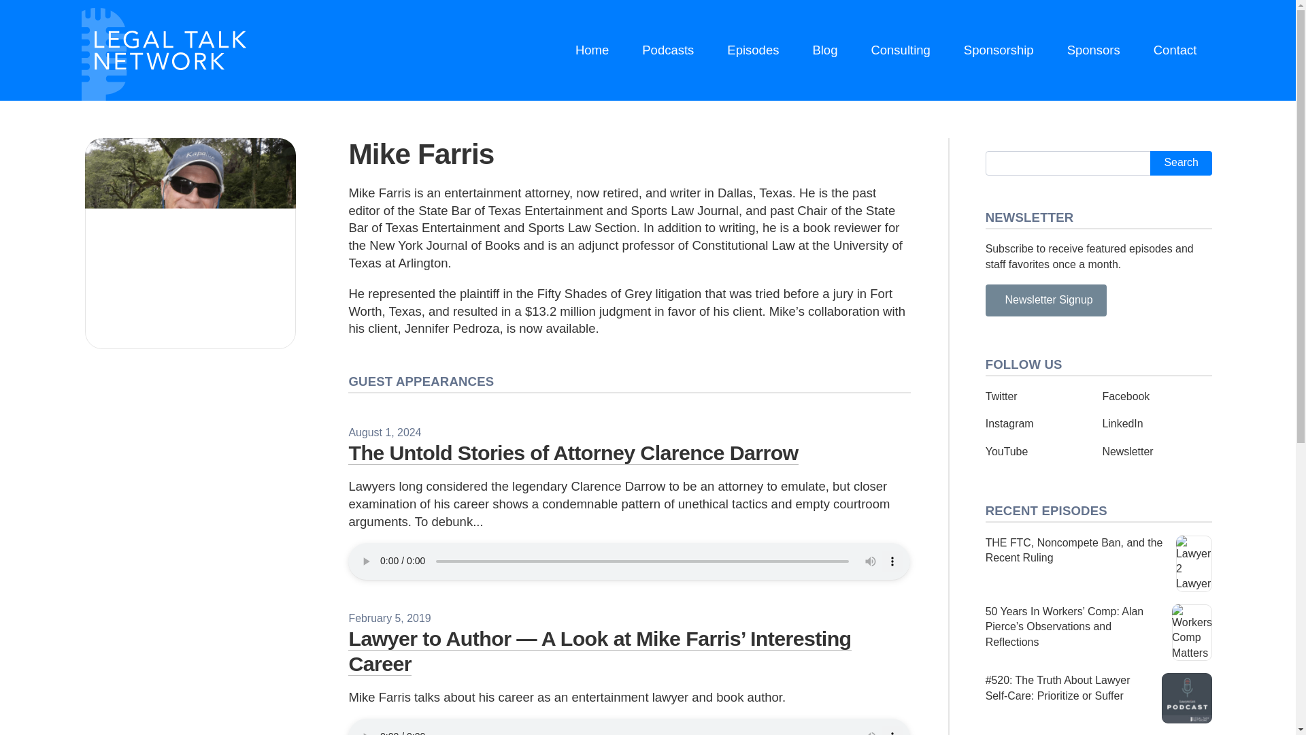 Image resolution: width=1306 pixels, height=735 pixels. Describe the element at coordinates (999, 50) in the screenshot. I see `Sponsorship` at that location.